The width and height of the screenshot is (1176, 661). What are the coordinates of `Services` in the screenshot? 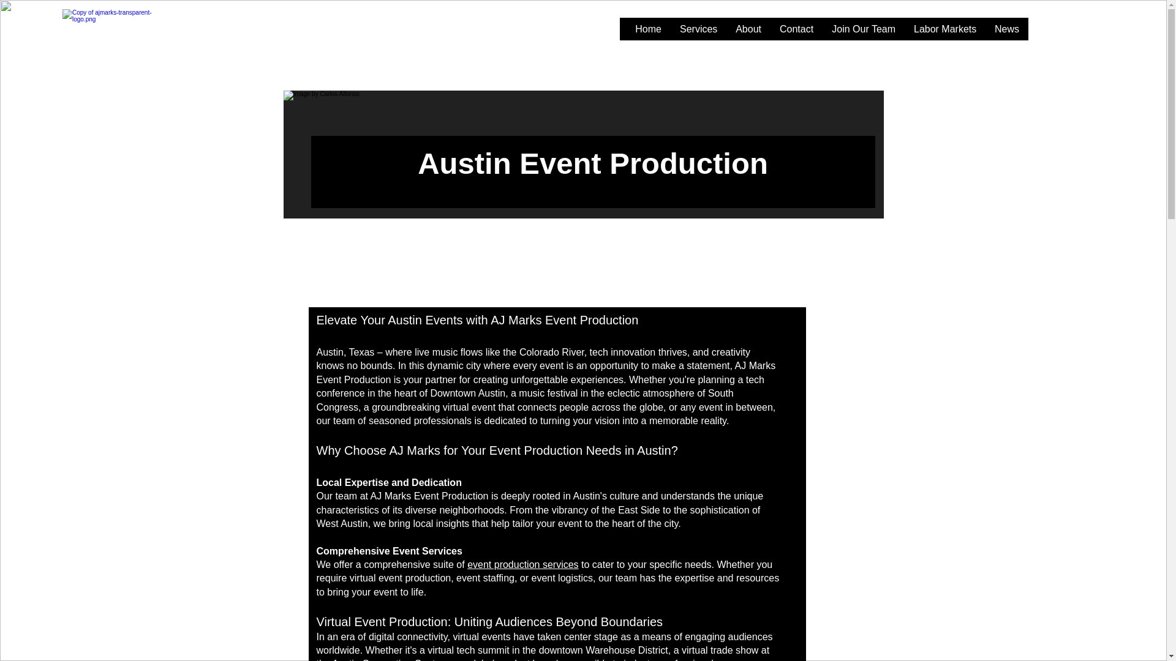 It's located at (698, 33).